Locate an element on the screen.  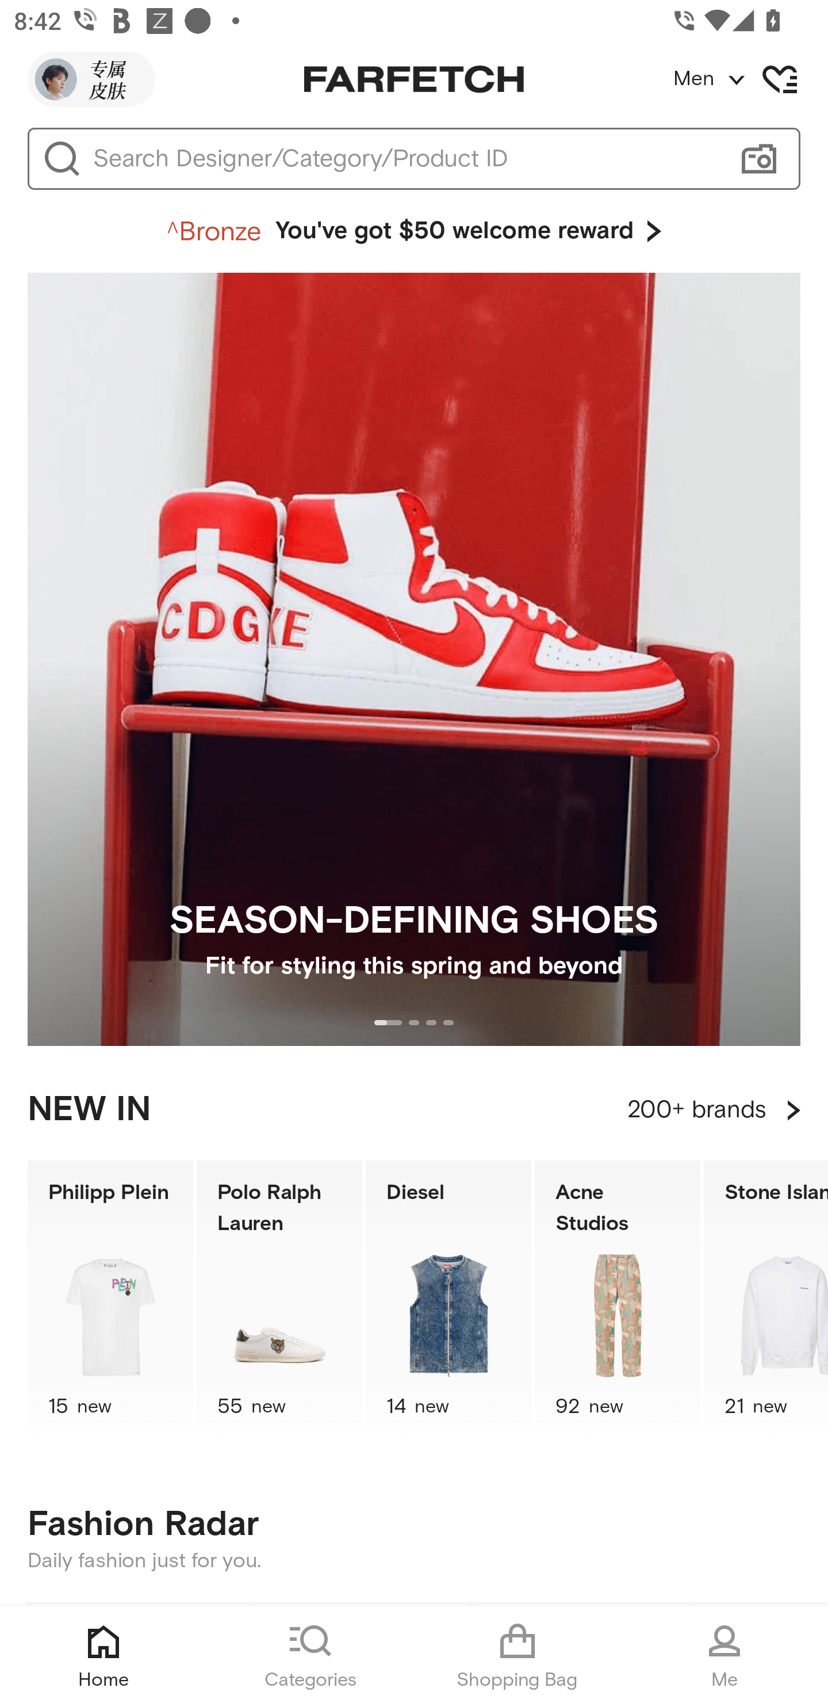
Men is located at coordinates (750, 79).